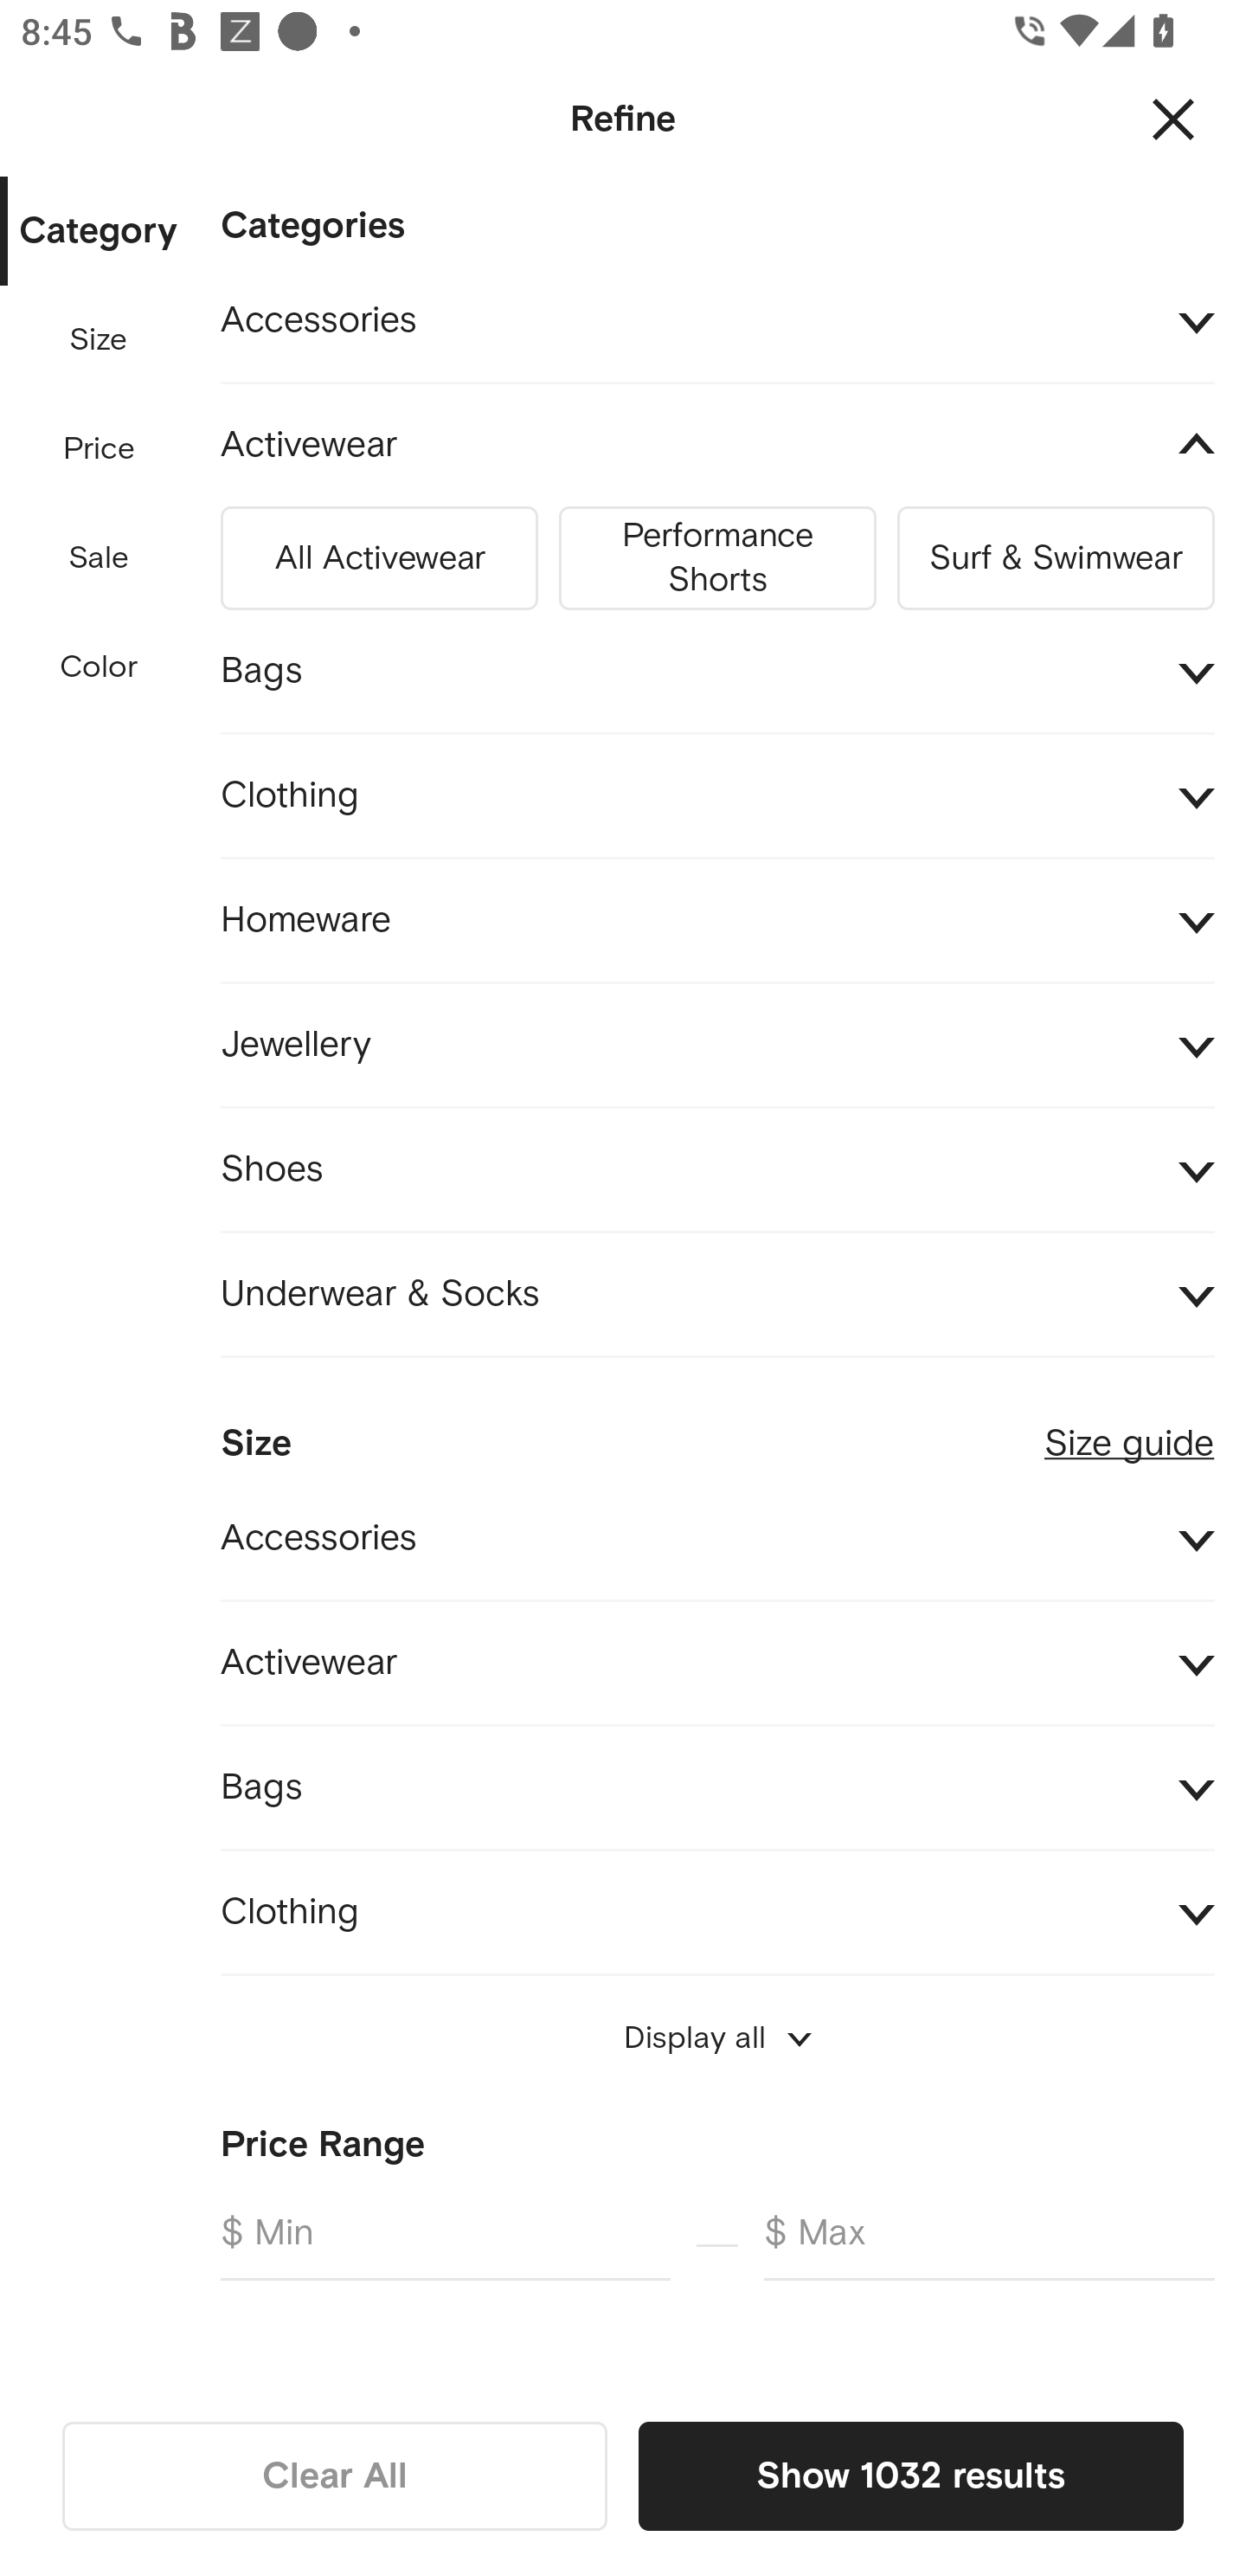  I want to click on Activewear, so click(717, 446).